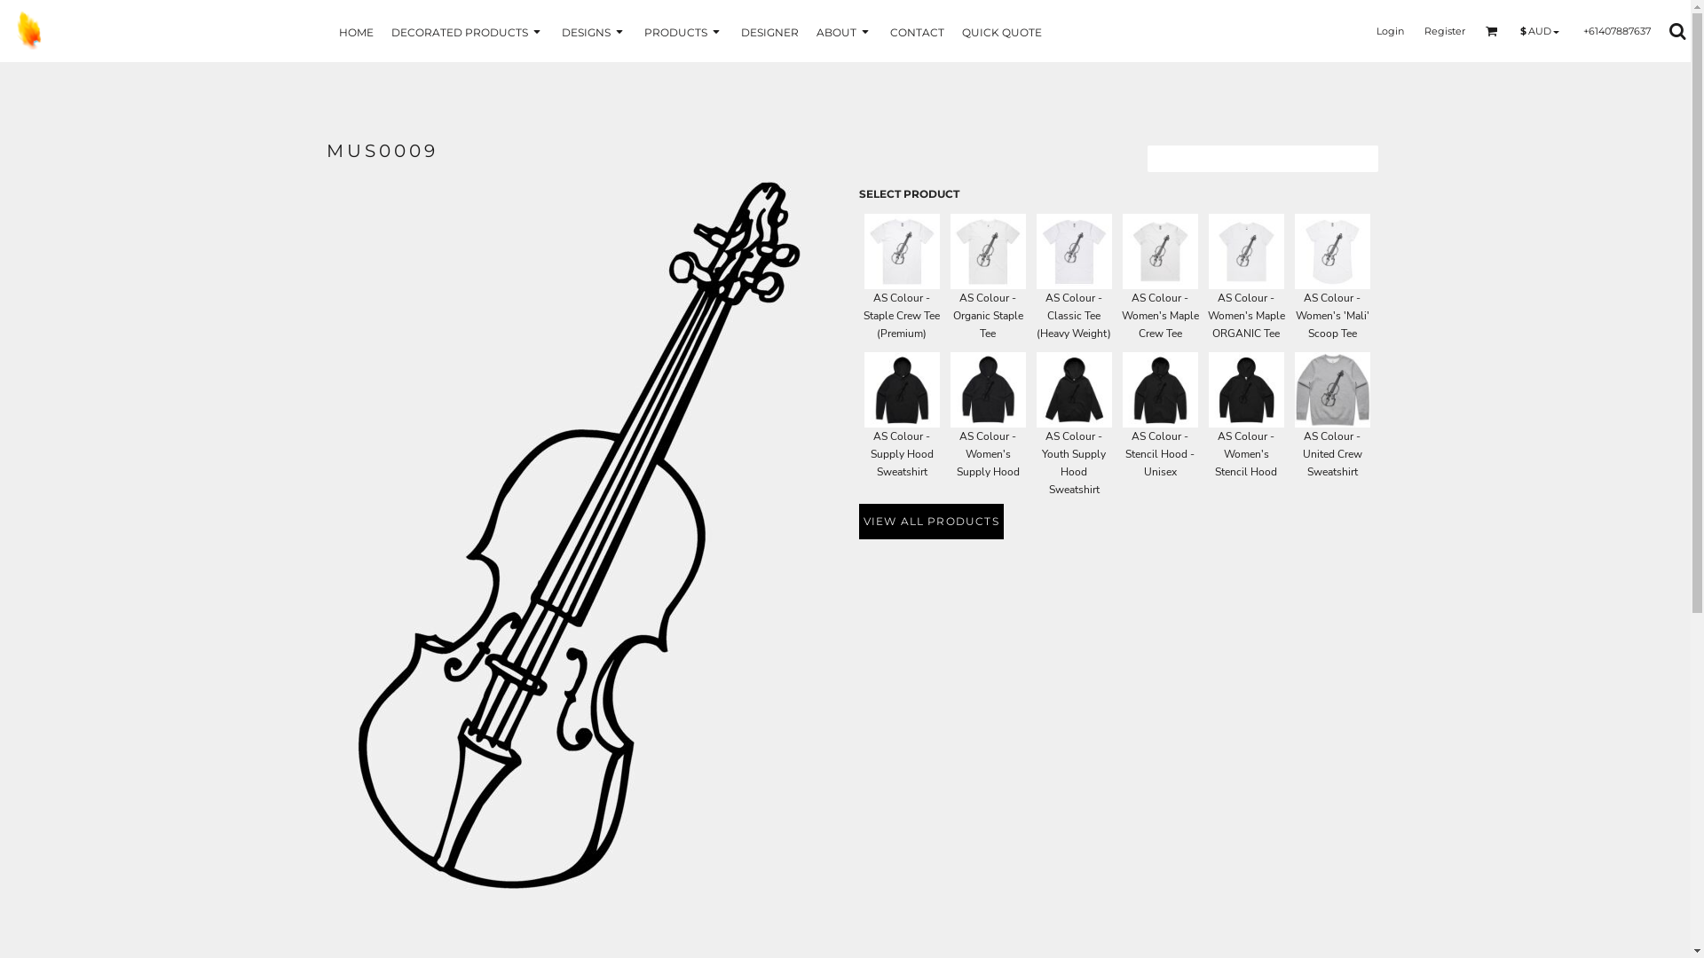 The image size is (1704, 958). What do you see at coordinates (1246, 252) in the screenshot?
I see `AS Colour - Women's  Maple ORGANIC Tee` at bounding box center [1246, 252].